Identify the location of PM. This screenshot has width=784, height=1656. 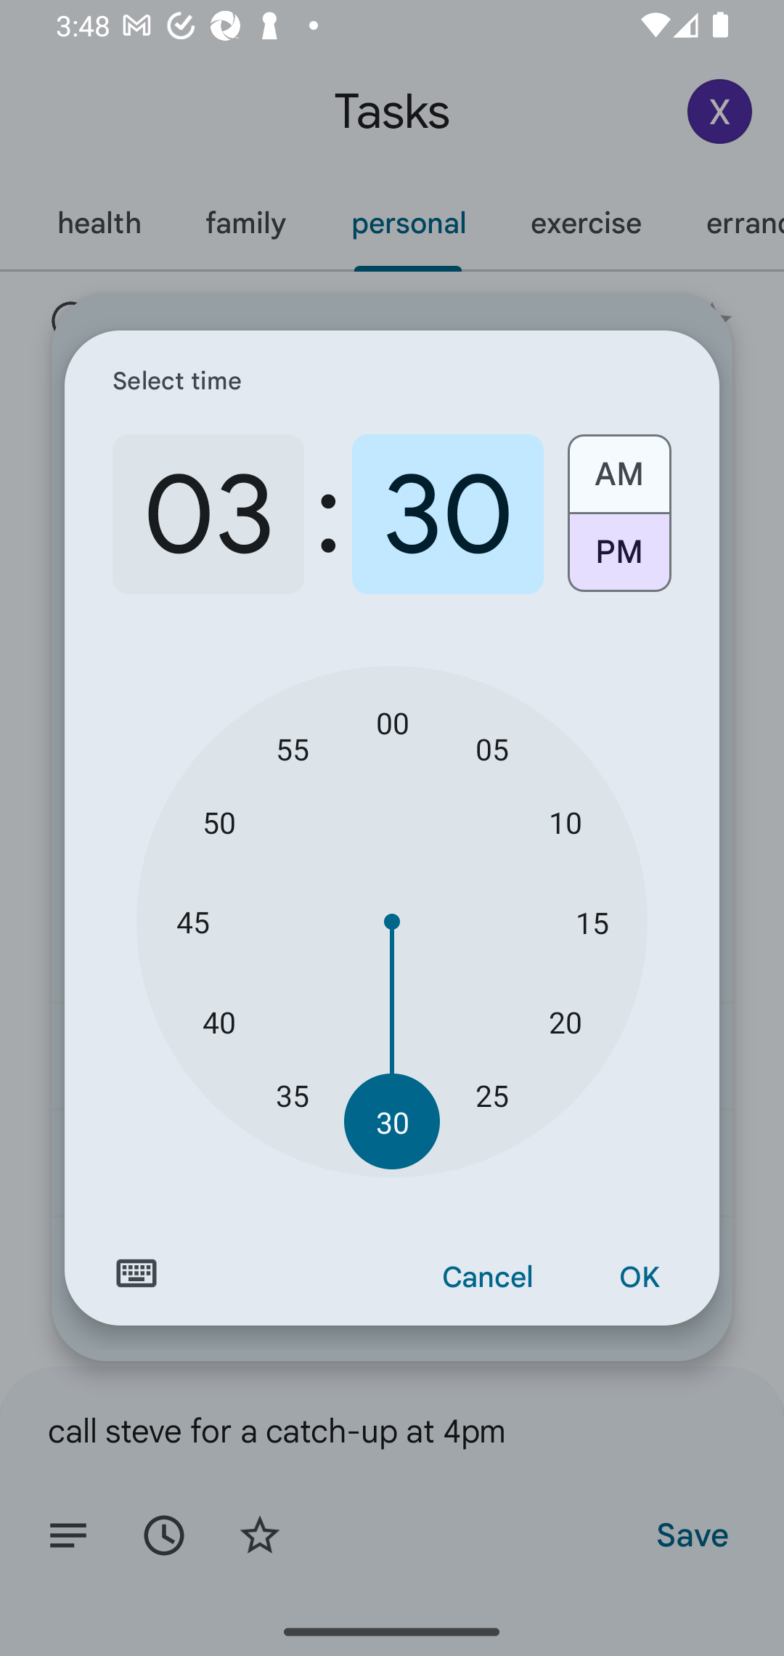
(618, 559).